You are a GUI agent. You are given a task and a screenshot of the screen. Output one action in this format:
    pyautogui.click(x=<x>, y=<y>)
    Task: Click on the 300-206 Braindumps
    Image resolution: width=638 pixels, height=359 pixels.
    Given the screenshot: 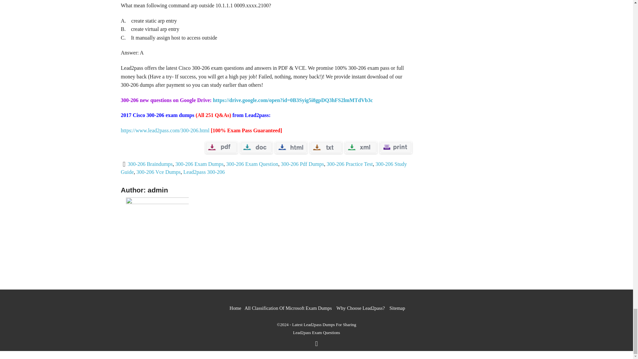 What is the action you would take?
    pyautogui.click(x=150, y=164)
    